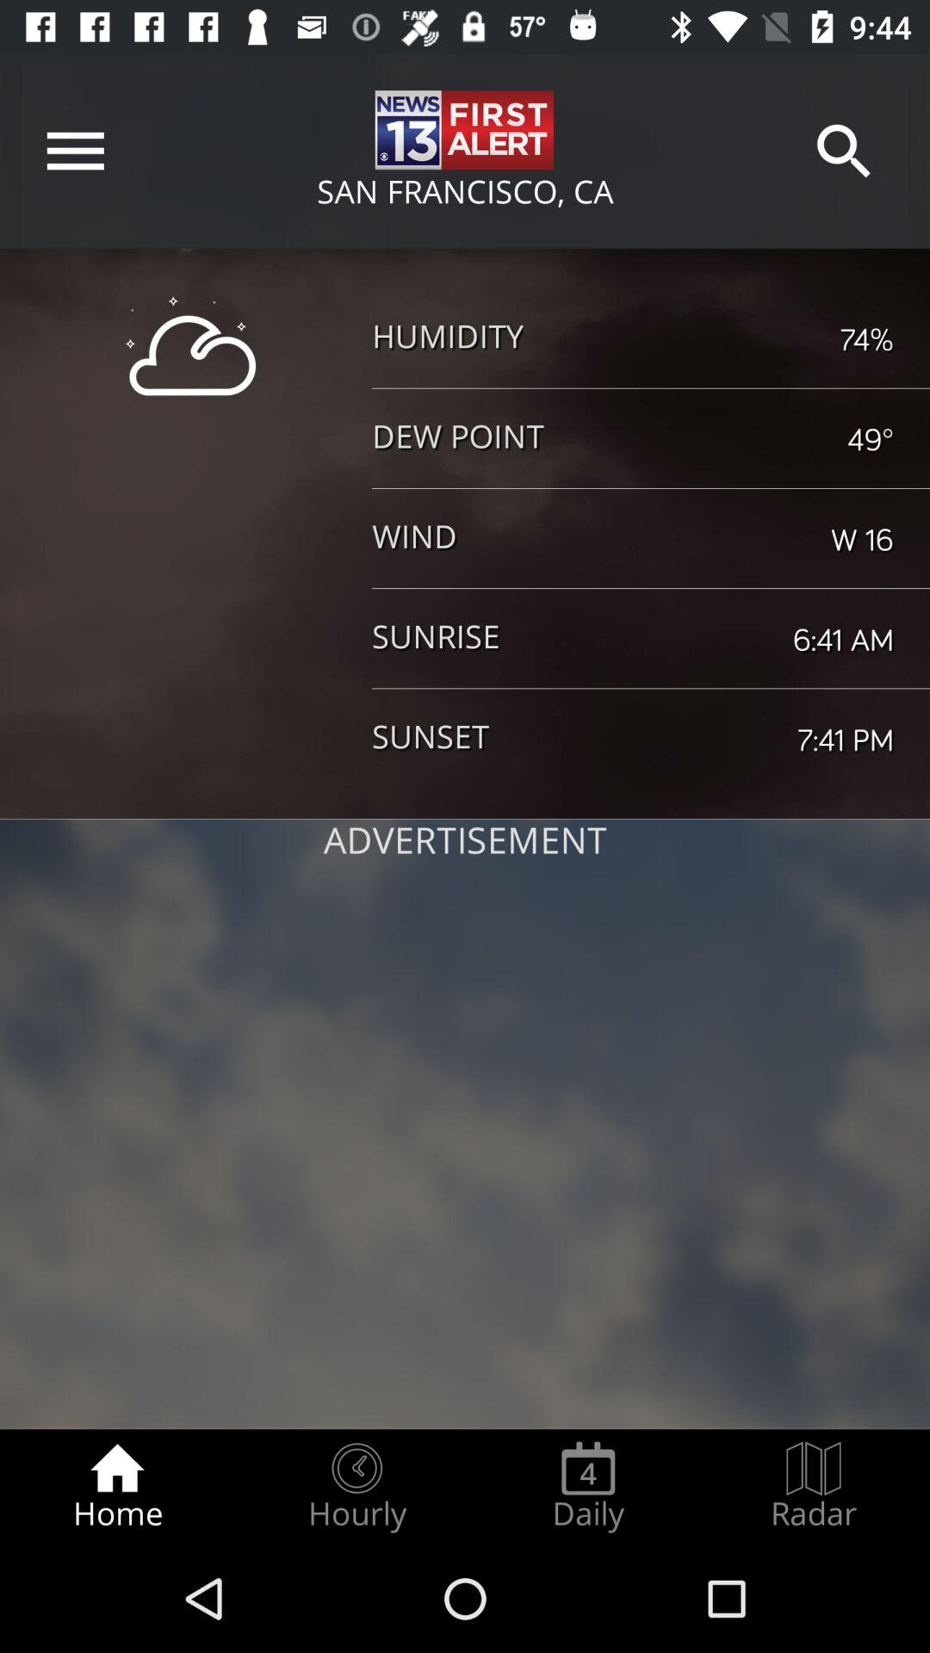 The height and width of the screenshot is (1653, 930). I want to click on open the daily radio button, so click(588, 1486).